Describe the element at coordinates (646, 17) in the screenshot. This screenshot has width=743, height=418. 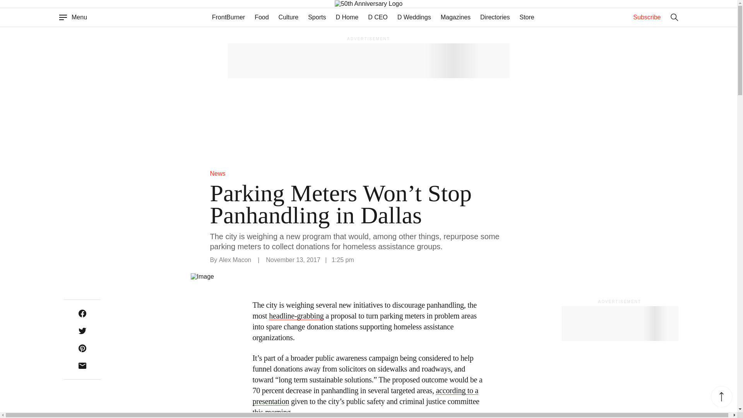
I see `Subscribe` at that location.